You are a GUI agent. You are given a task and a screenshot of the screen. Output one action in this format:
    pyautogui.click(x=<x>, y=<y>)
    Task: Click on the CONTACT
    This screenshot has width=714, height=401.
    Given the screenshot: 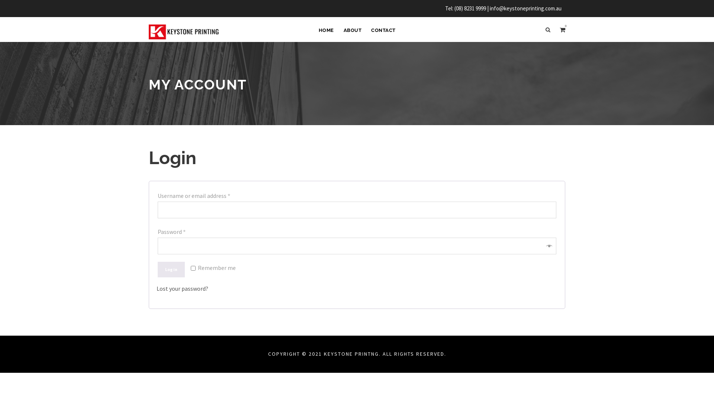 What is the action you would take?
    pyautogui.click(x=383, y=34)
    